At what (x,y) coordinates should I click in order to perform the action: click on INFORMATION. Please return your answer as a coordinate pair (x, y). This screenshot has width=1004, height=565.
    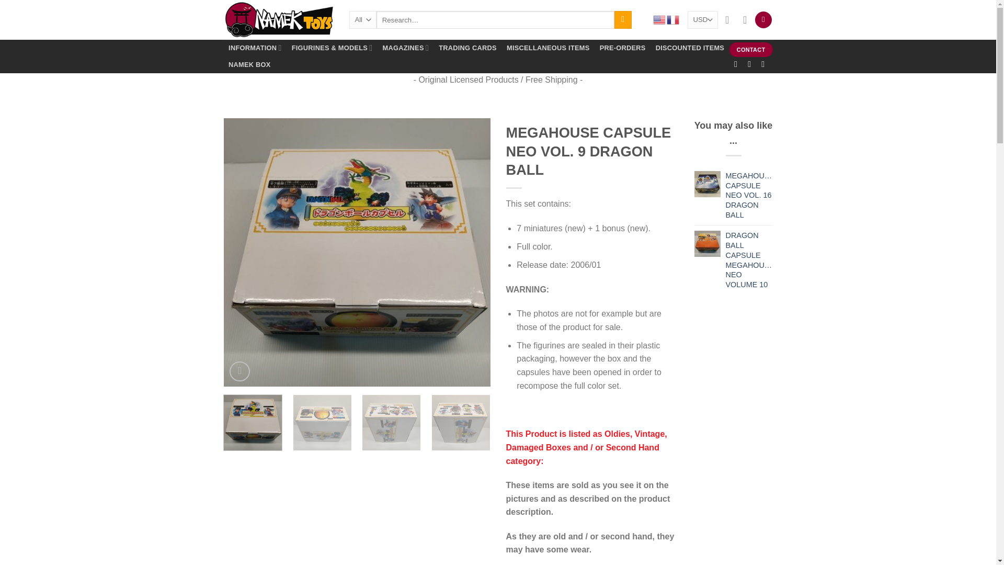
    Looking at the image, I should click on (255, 48).